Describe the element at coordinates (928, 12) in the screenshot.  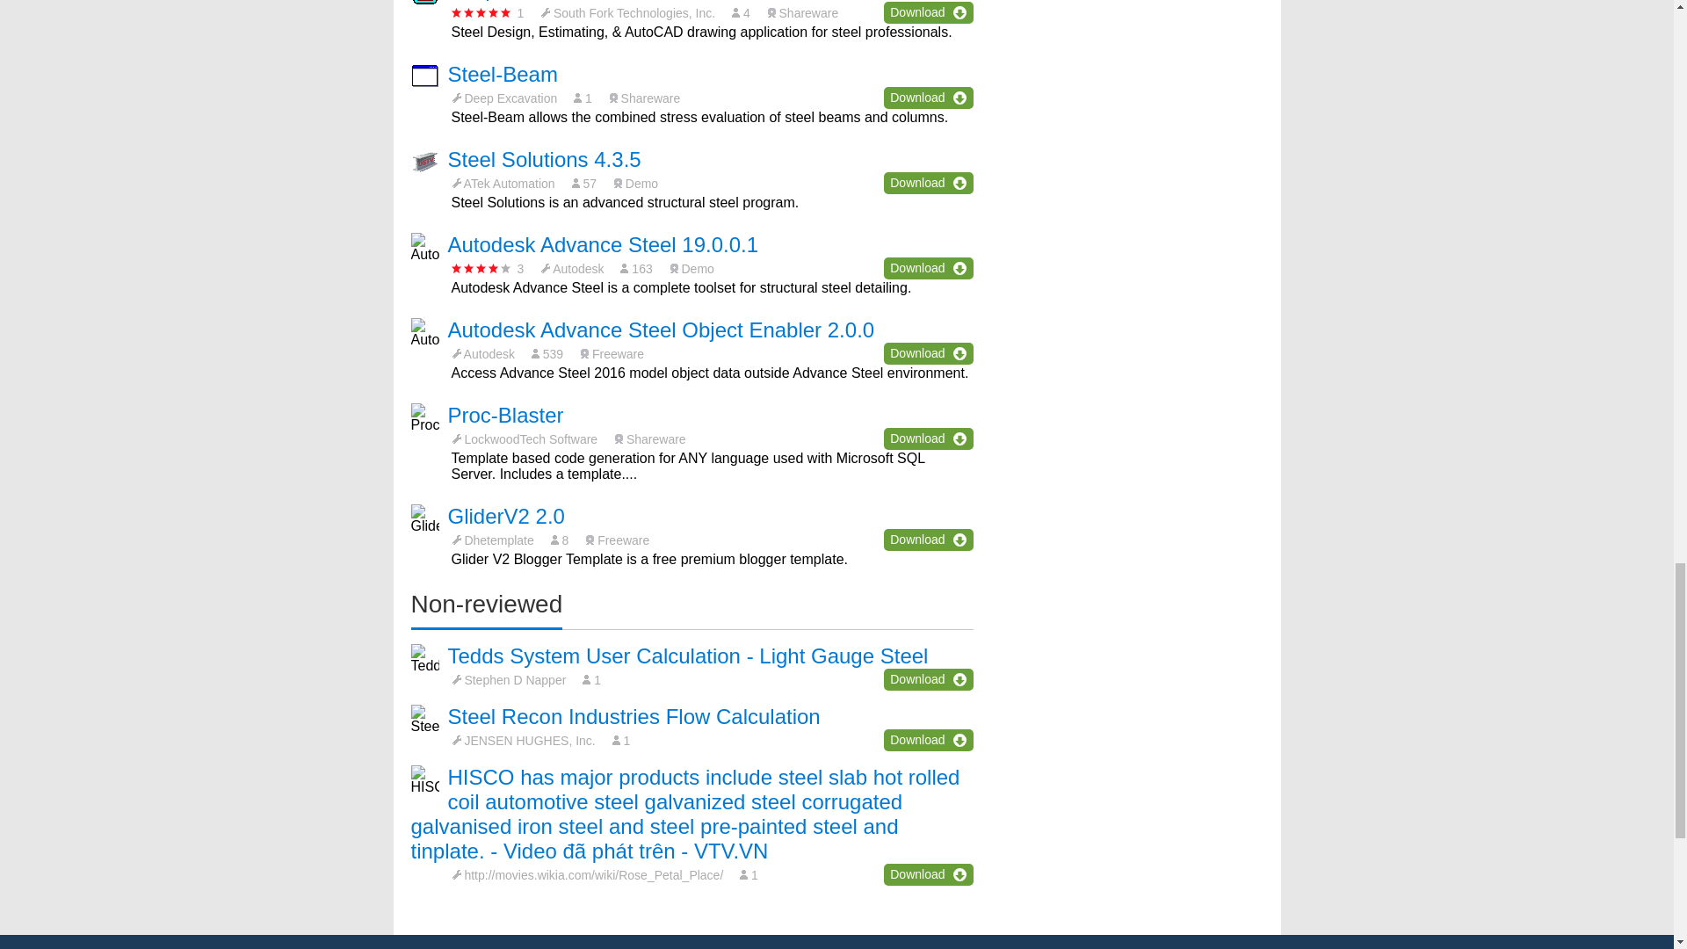
I see `Download` at that location.